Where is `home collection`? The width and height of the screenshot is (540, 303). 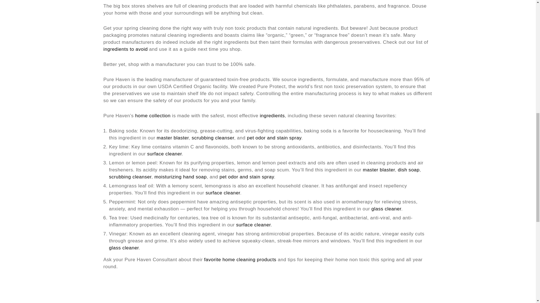 home collection is located at coordinates (153, 116).